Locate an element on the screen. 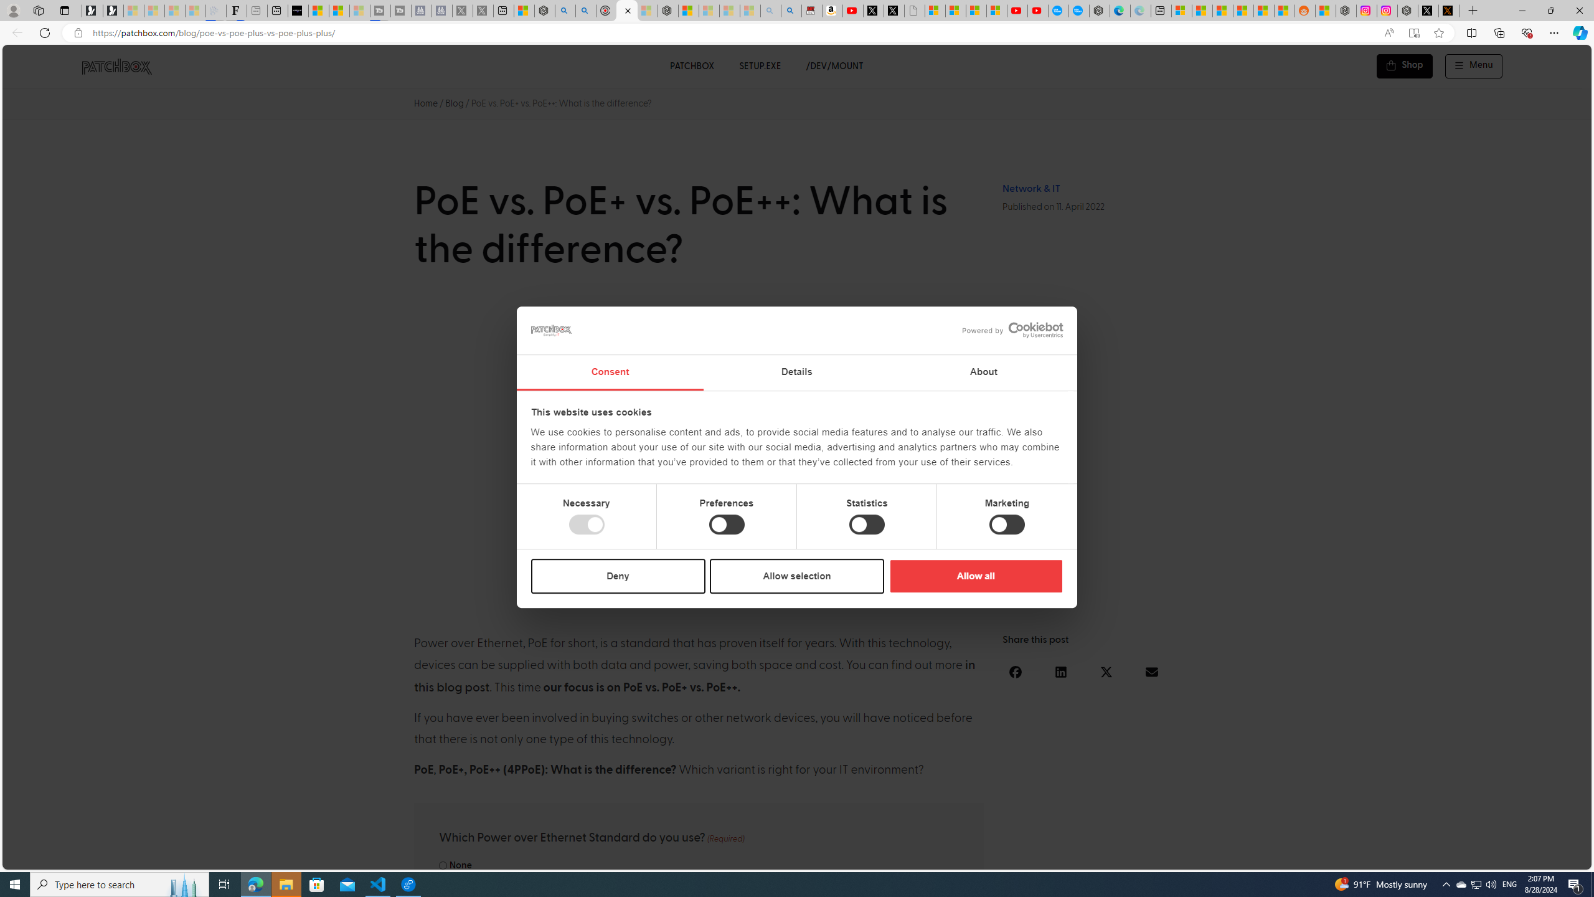  PATCHBOX - Simplify IT is located at coordinates (116, 66).